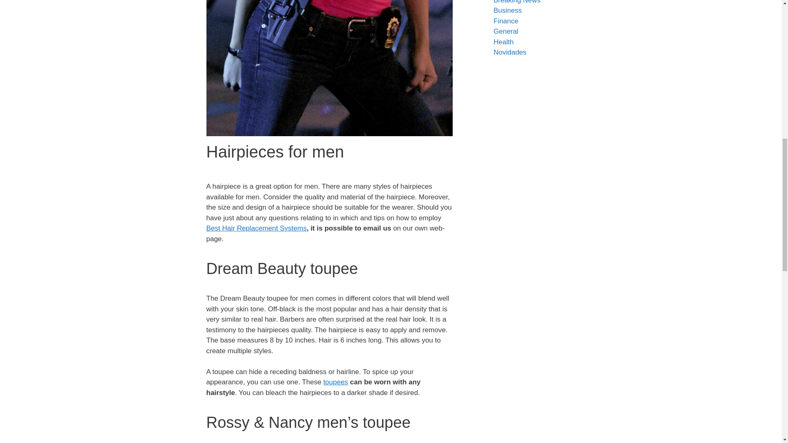 This screenshot has width=788, height=443. What do you see at coordinates (505, 21) in the screenshot?
I see `Finance` at bounding box center [505, 21].